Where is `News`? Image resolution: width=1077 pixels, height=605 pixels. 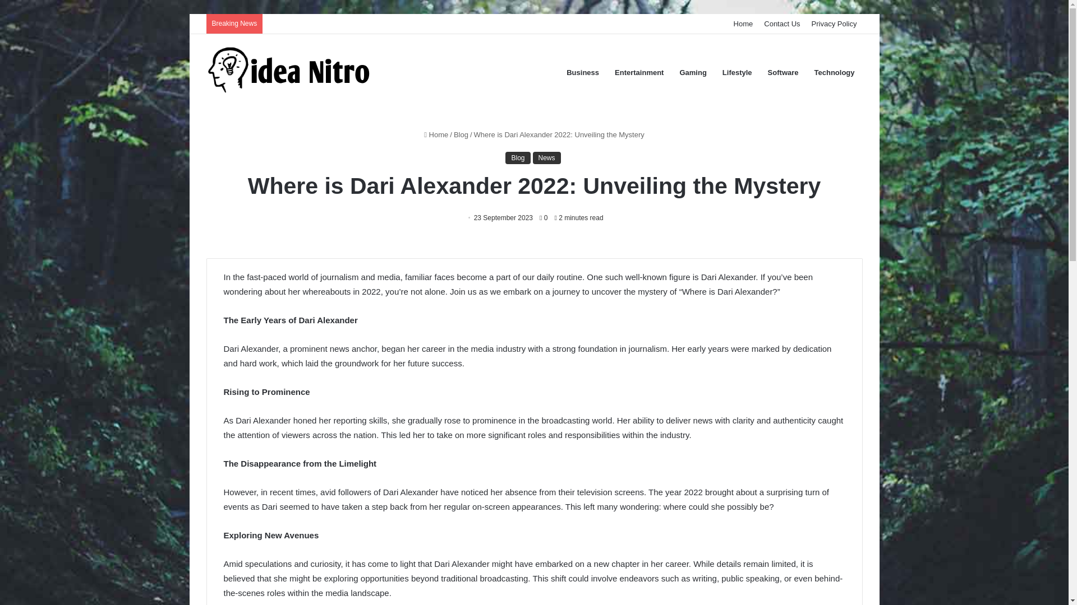 News is located at coordinates (547, 158).